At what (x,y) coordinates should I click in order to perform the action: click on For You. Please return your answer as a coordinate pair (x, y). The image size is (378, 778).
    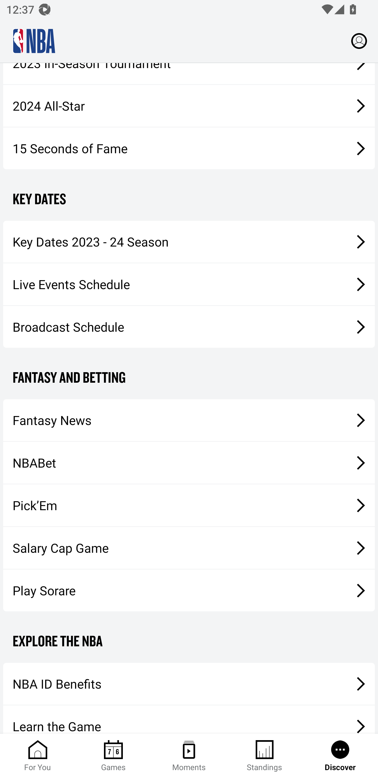
    Looking at the image, I should click on (38, 756).